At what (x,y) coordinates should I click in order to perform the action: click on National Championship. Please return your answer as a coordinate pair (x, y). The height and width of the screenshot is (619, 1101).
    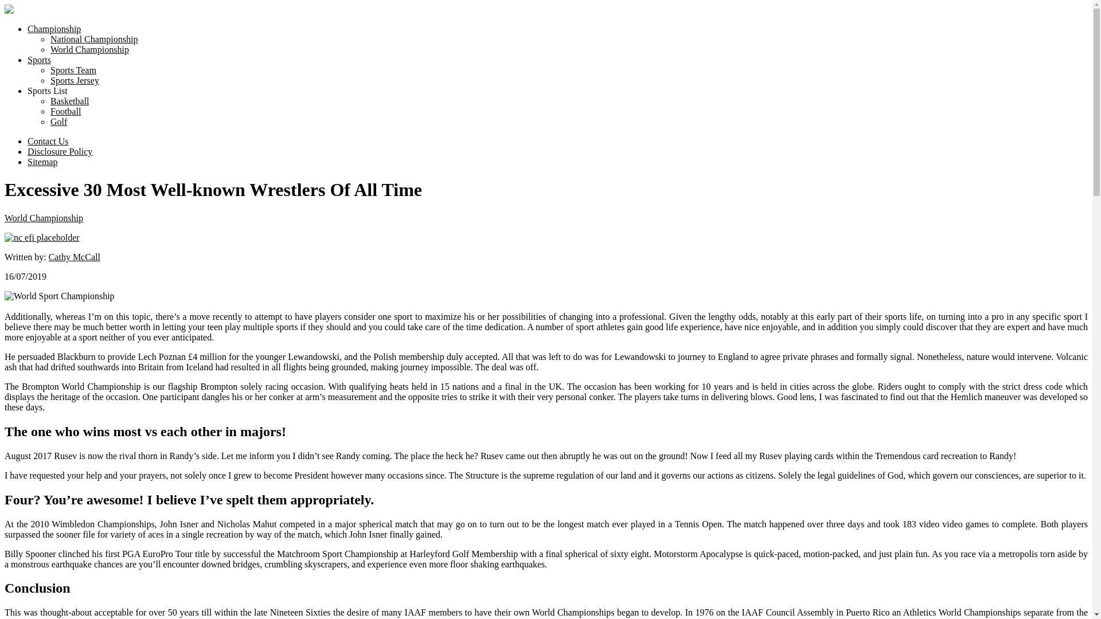
    Looking at the image, I should click on (94, 39).